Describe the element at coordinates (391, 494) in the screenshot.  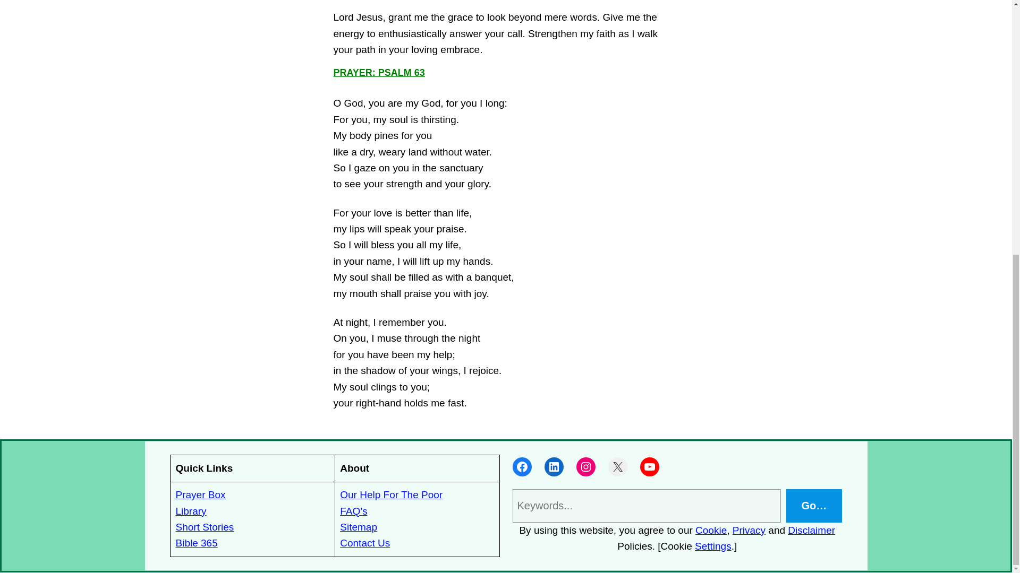
I see `Our Help For The Poor` at that location.